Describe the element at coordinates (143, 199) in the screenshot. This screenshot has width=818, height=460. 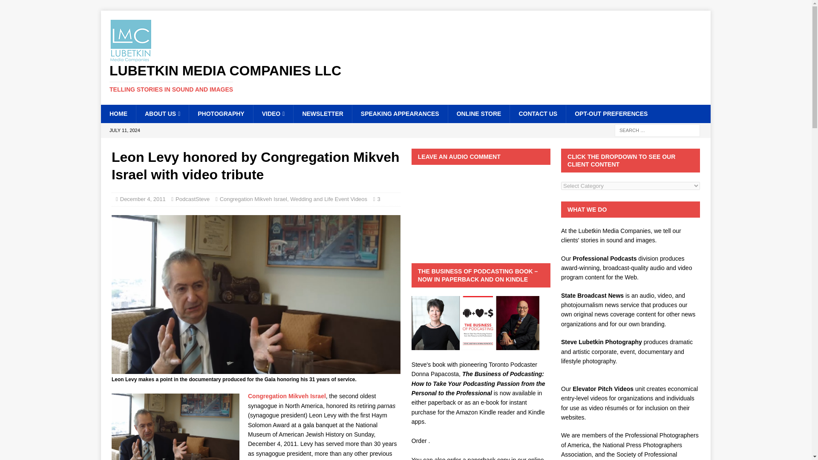
I see `December 4, 2011` at that location.